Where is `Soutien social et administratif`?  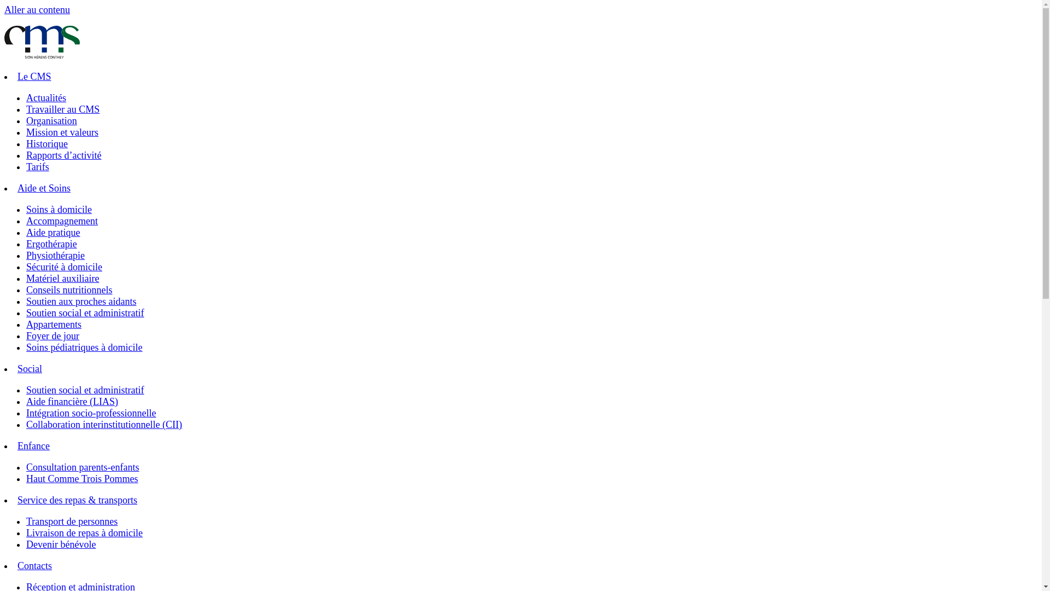
Soutien social et administratif is located at coordinates (85, 313).